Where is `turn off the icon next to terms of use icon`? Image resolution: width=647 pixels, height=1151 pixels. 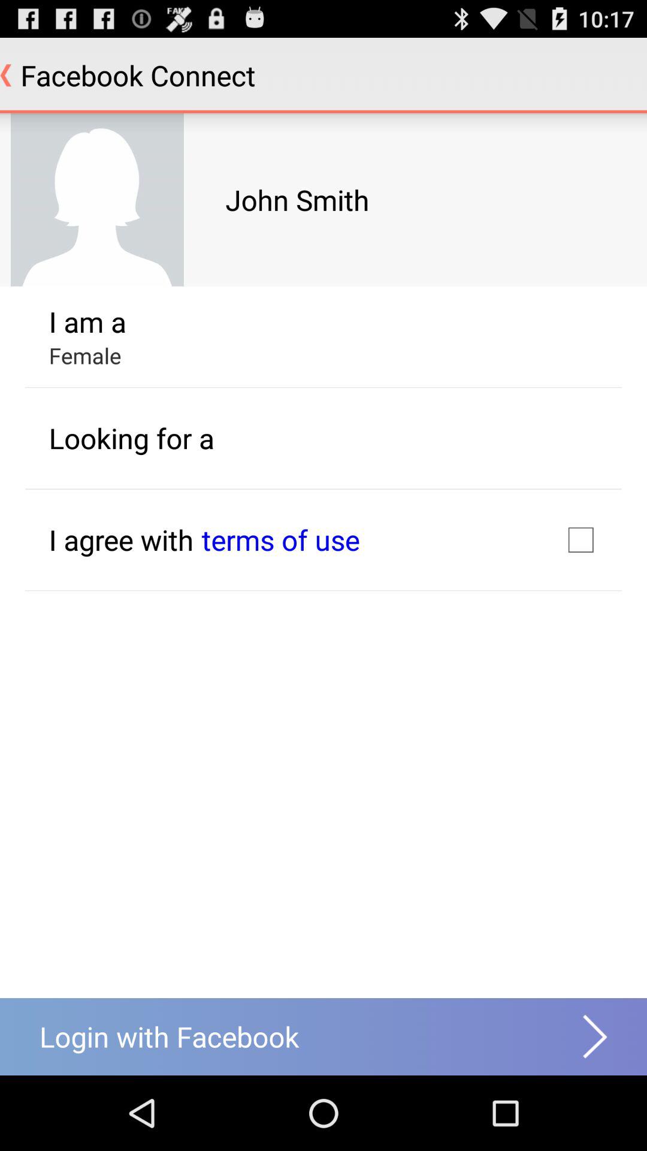
turn off the icon next to terms of use icon is located at coordinates (581, 540).